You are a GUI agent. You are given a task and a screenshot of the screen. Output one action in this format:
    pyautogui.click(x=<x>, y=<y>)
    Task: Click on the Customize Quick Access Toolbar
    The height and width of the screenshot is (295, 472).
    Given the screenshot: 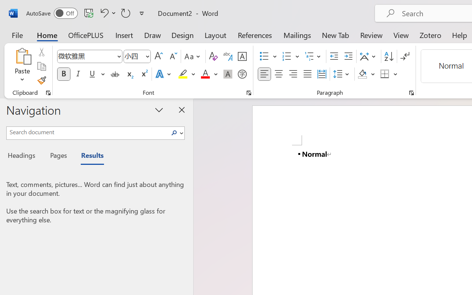 What is the action you would take?
    pyautogui.click(x=142, y=13)
    